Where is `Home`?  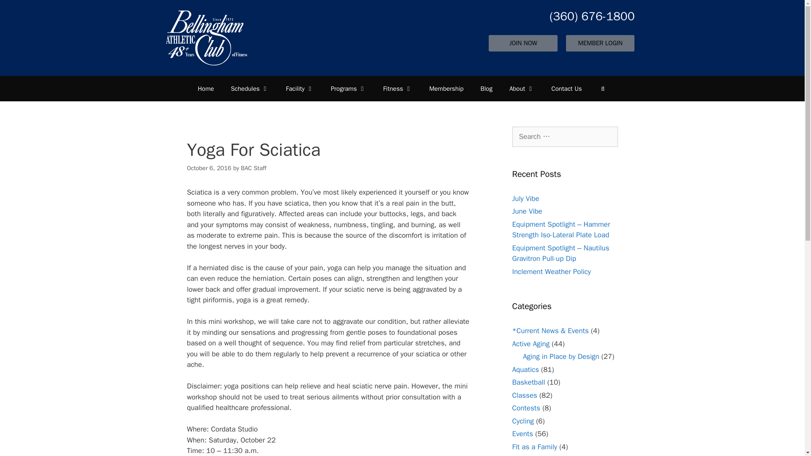
Home is located at coordinates (205, 89).